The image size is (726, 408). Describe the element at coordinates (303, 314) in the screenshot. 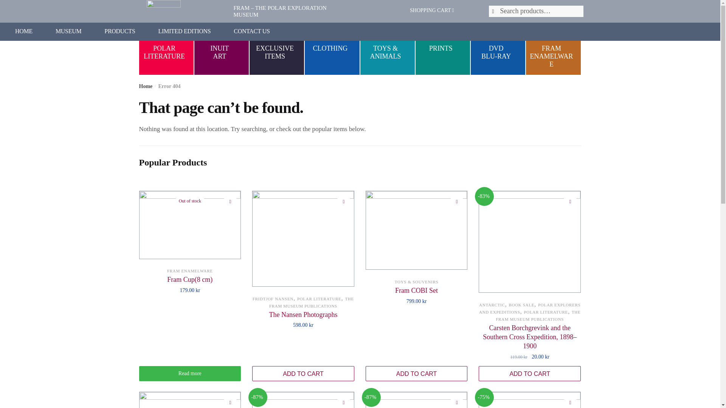

I see `The Nansen Photographs` at that location.